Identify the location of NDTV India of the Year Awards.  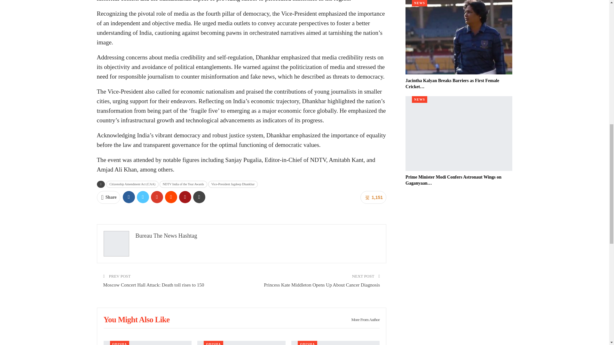
(184, 184).